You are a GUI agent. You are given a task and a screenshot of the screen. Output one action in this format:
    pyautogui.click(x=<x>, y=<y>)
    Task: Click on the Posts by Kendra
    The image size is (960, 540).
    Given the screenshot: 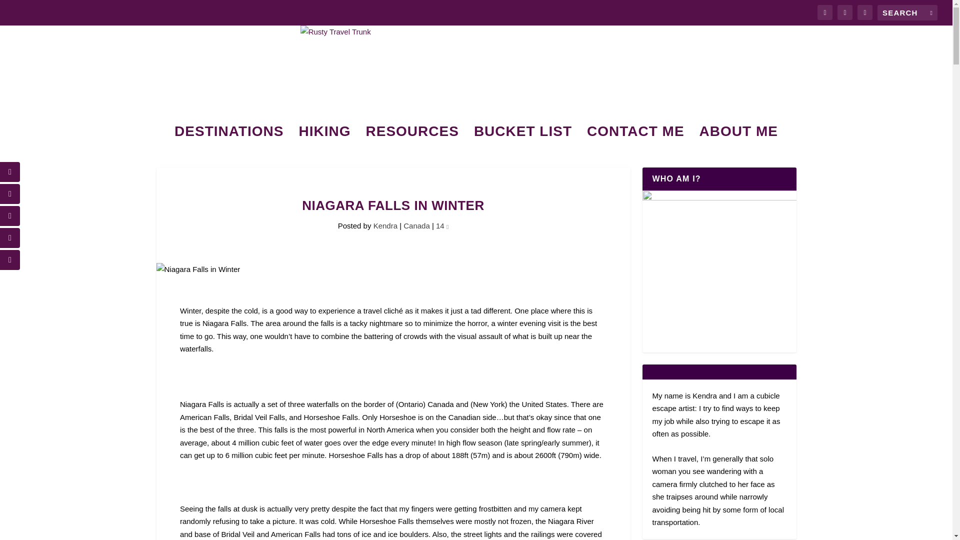 What is the action you would take?
    pyautogui.click(x=385, y=225)
    